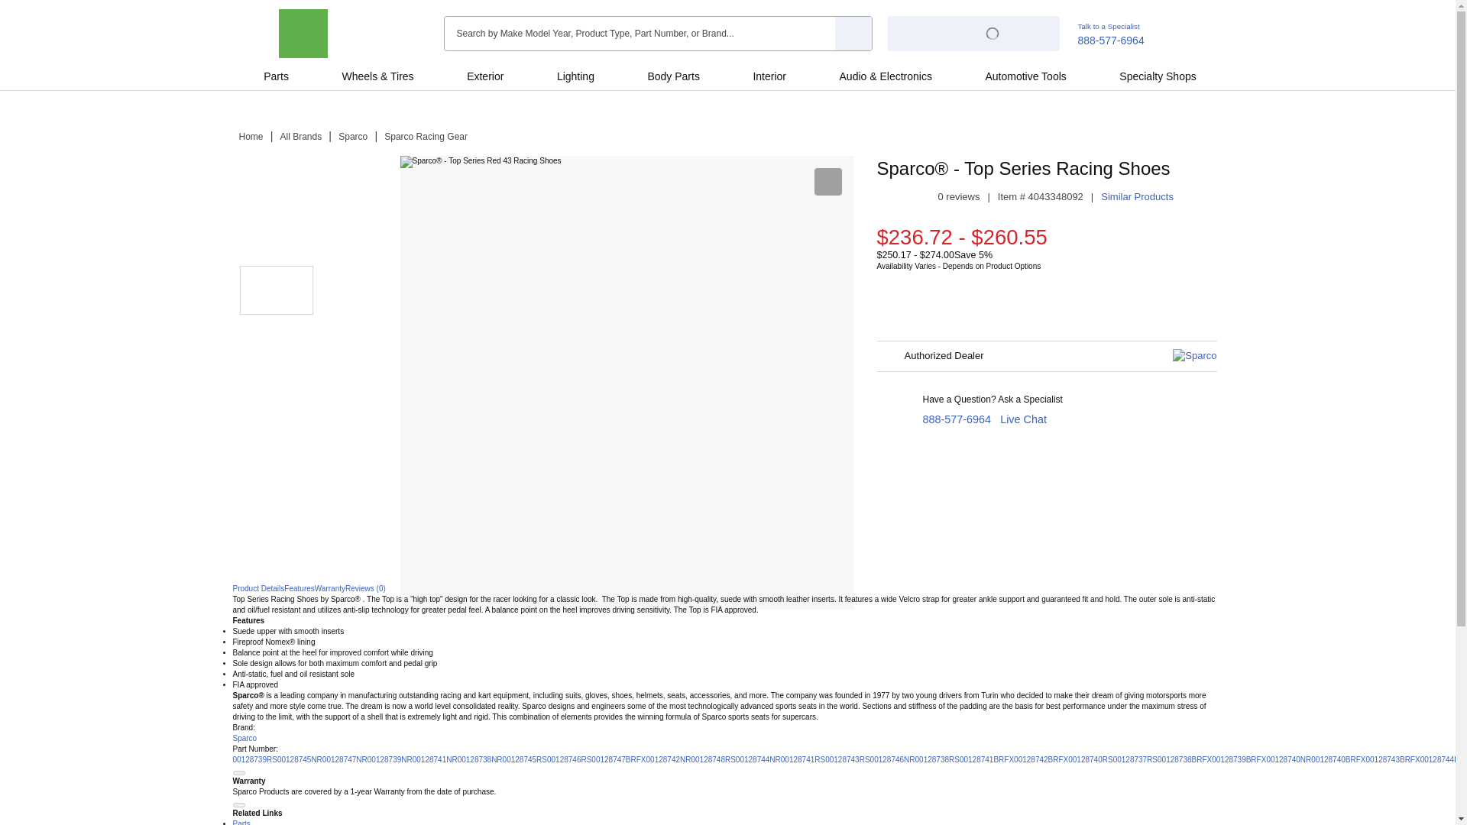 The height and width of the screenshot is (825, 1467). What do you see at coordinates (356, 235) in the screenshot?
I see `Sparco Special Offers` at bounding box center [356, 235].